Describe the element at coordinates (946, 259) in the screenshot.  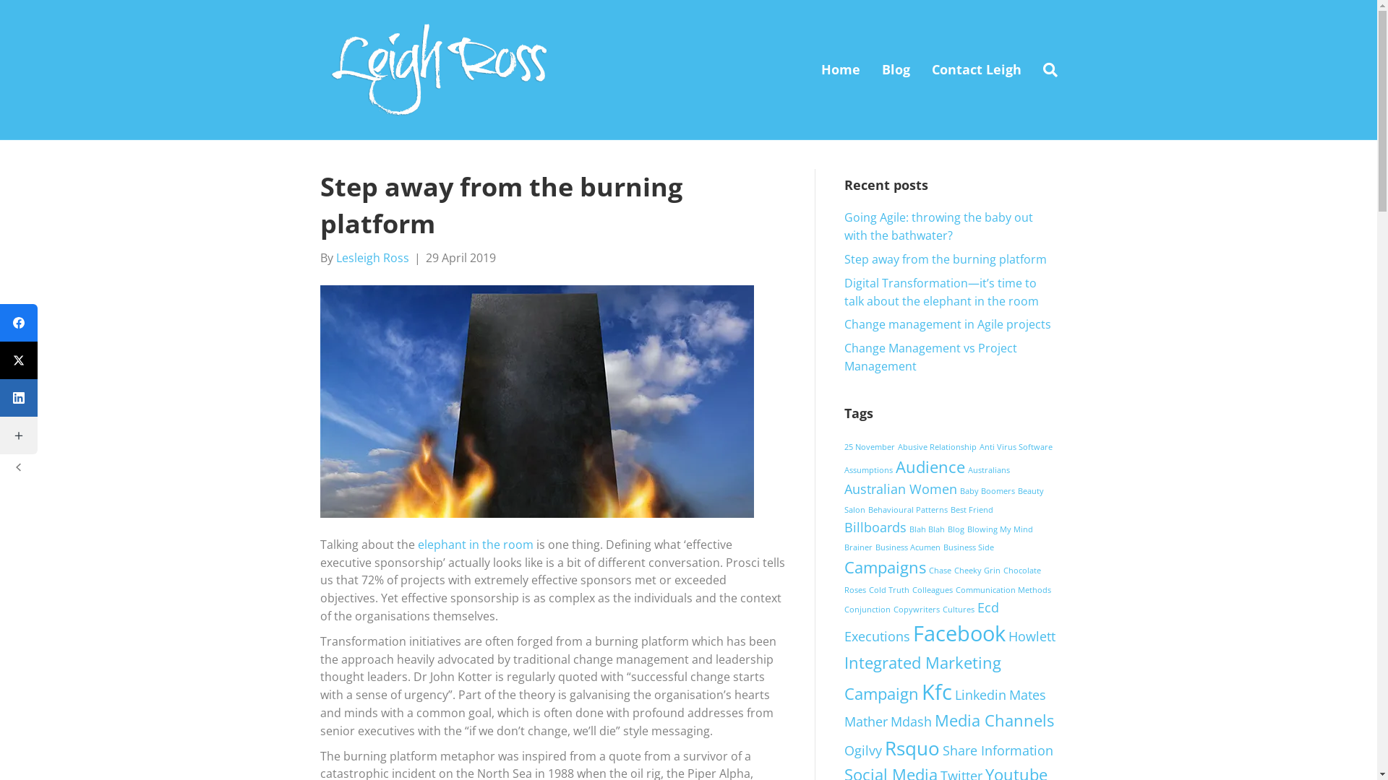
I see `Step away from the burning platform` at that location.